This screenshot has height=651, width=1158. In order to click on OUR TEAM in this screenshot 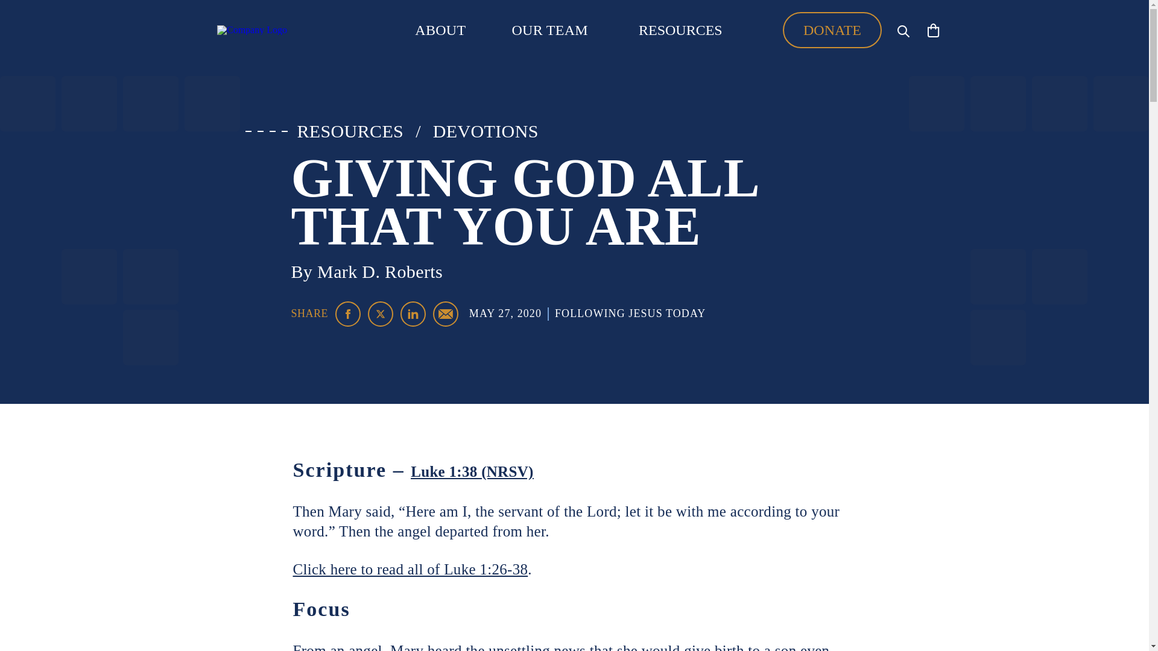, I will do `click(550, 30)`.